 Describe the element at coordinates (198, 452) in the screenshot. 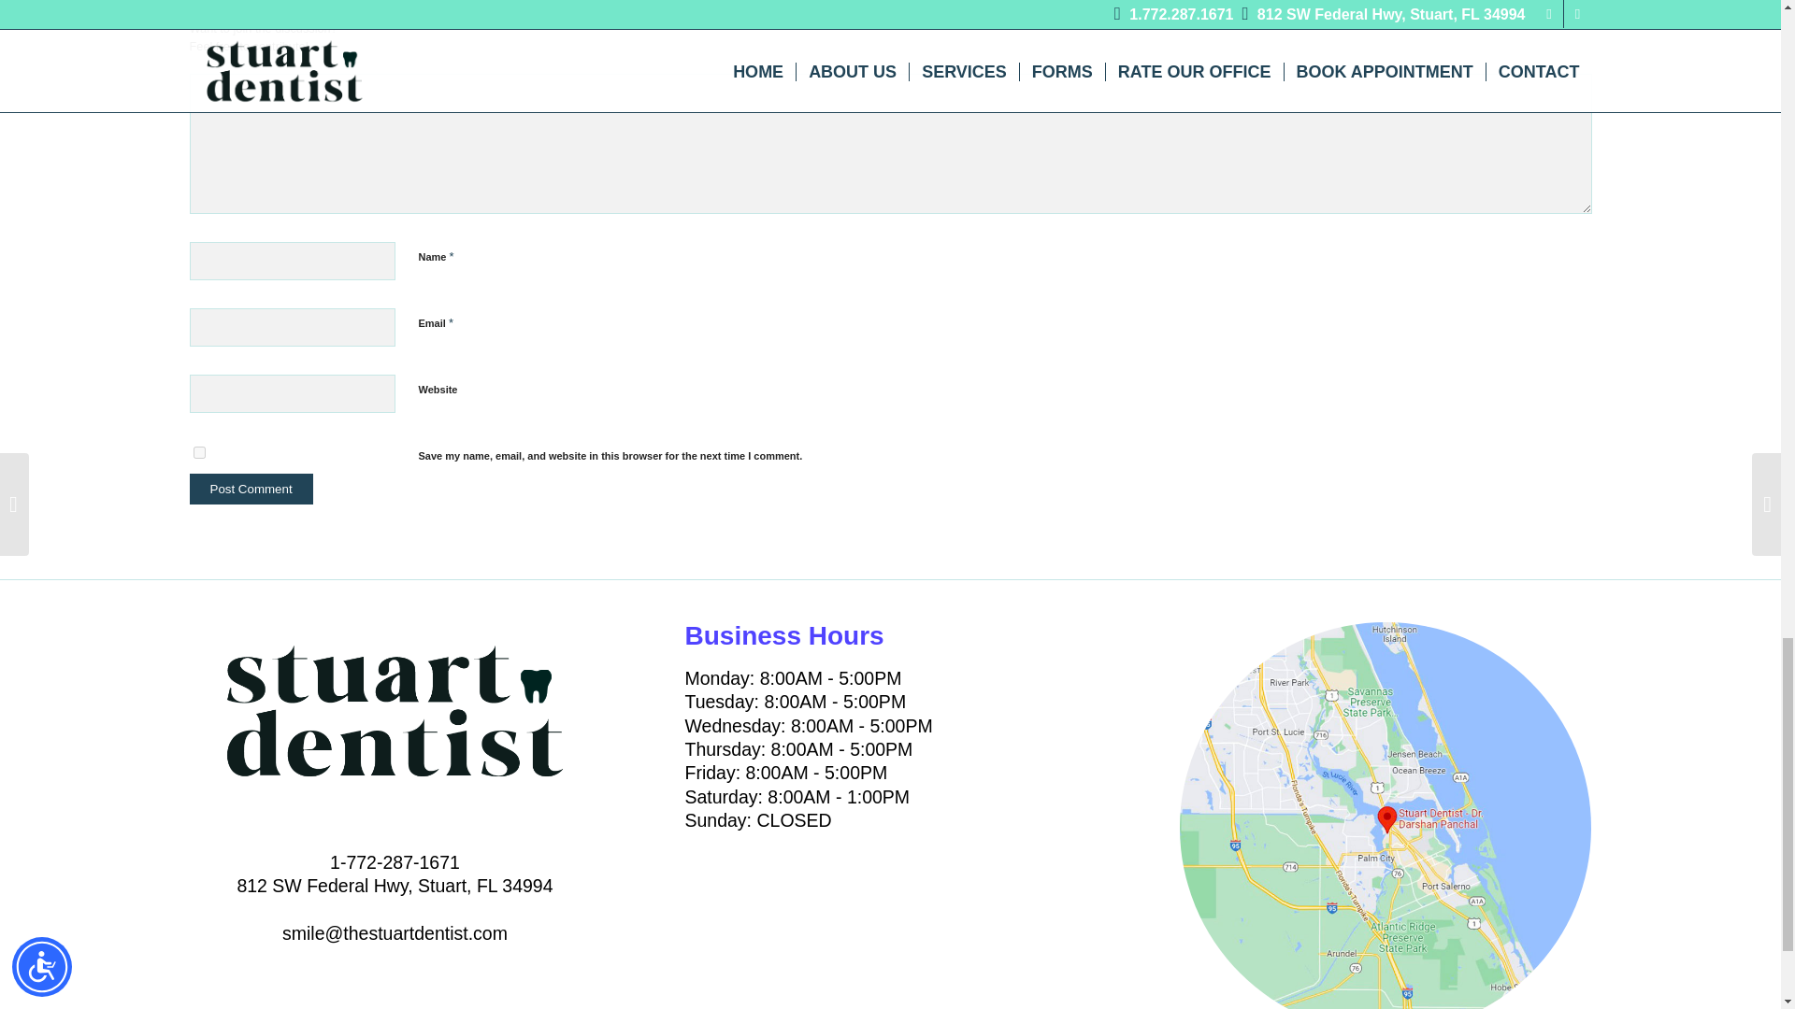

I see `yes` at that location.